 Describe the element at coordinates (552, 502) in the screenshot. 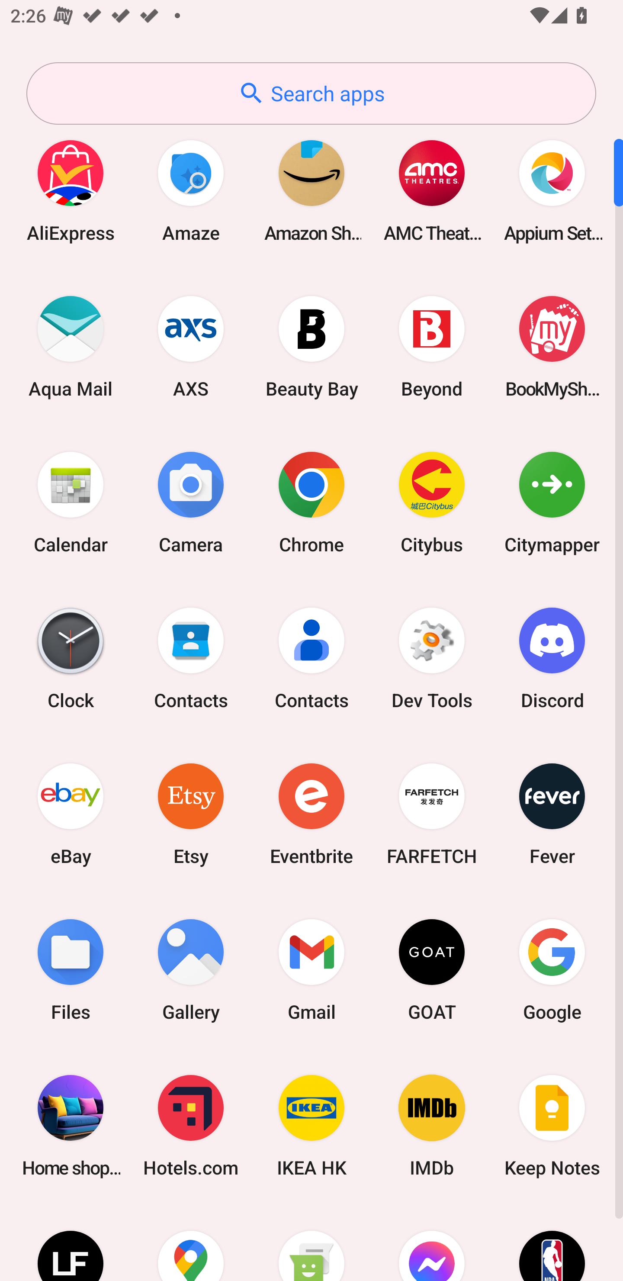

I see `Citymapper` at that location.